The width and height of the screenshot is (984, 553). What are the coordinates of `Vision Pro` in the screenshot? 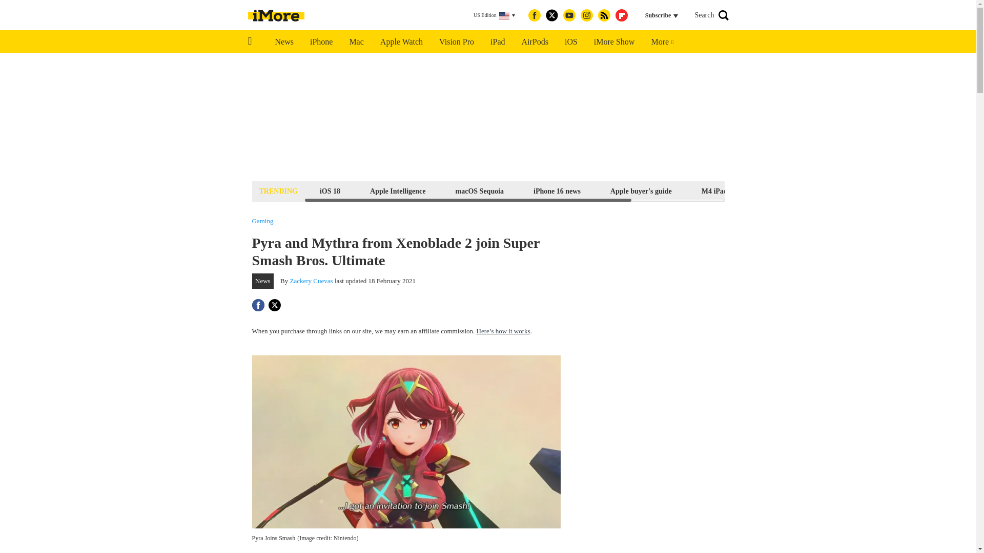 It's located at (456, 42).